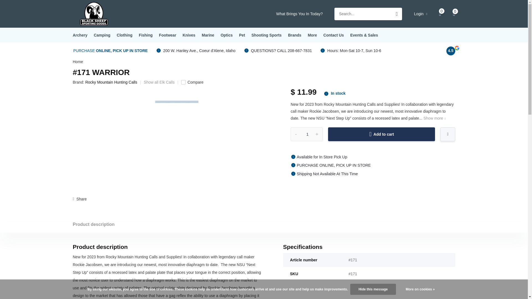 This screenshot has height=299, width=532. I want to click on Fishing, so click(146, 35).